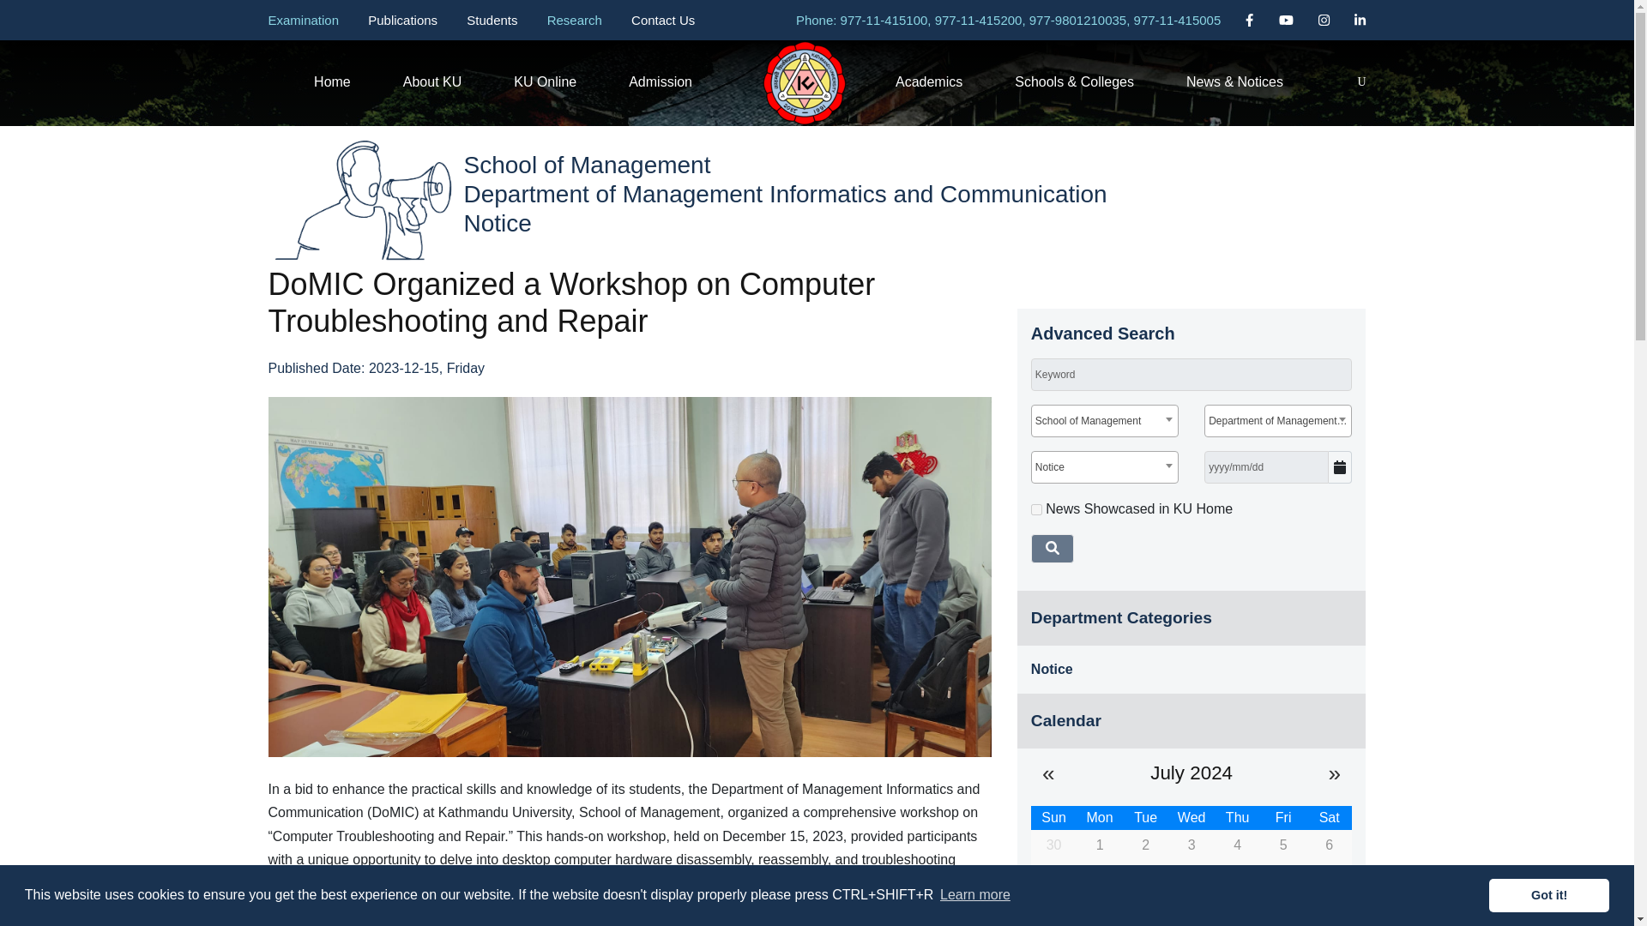 The image size is (1647, 926). Describe the element at coordinates (1036, 509) in the screenshot. I see `1` at that location.